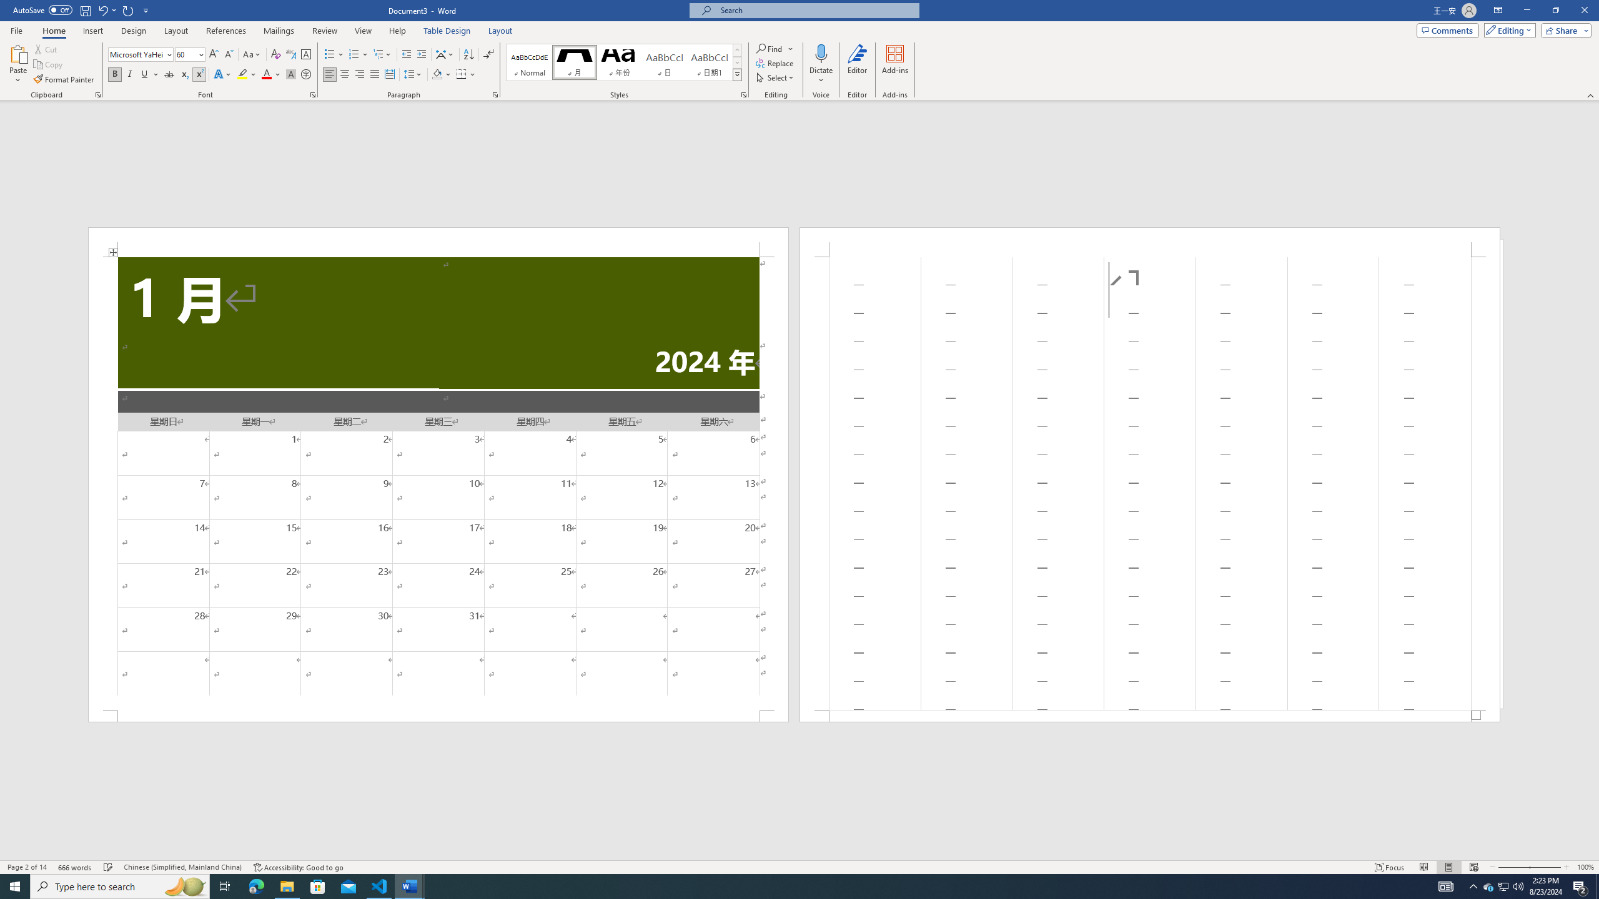  Describe the element at coordinates (1564, 30) in the screenshot. I see `Share` at that location.